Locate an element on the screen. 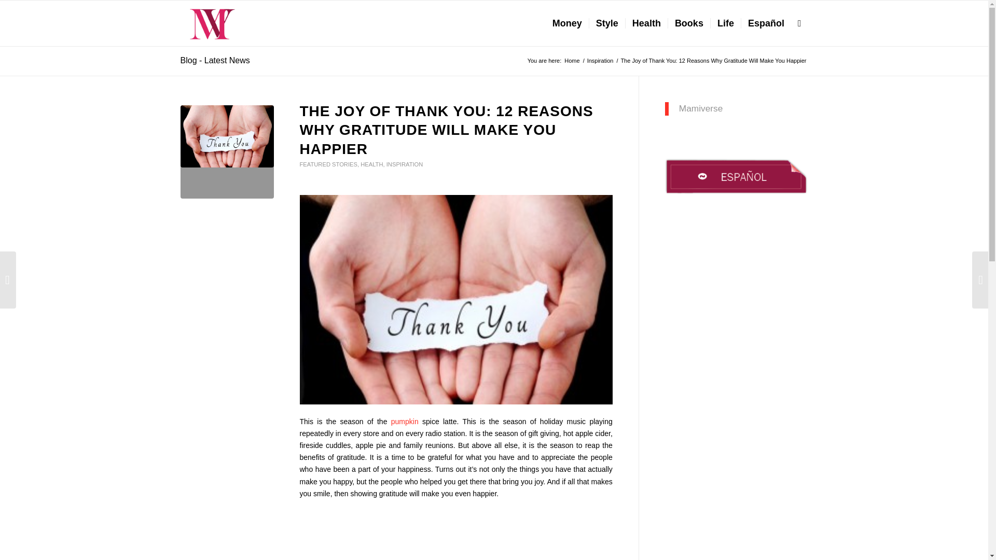  HEALTH is located at coordinates (371, 164).